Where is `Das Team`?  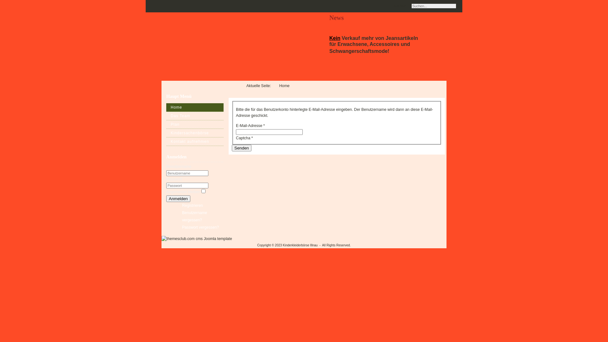 Das Team is located at coordinates (195, 116).